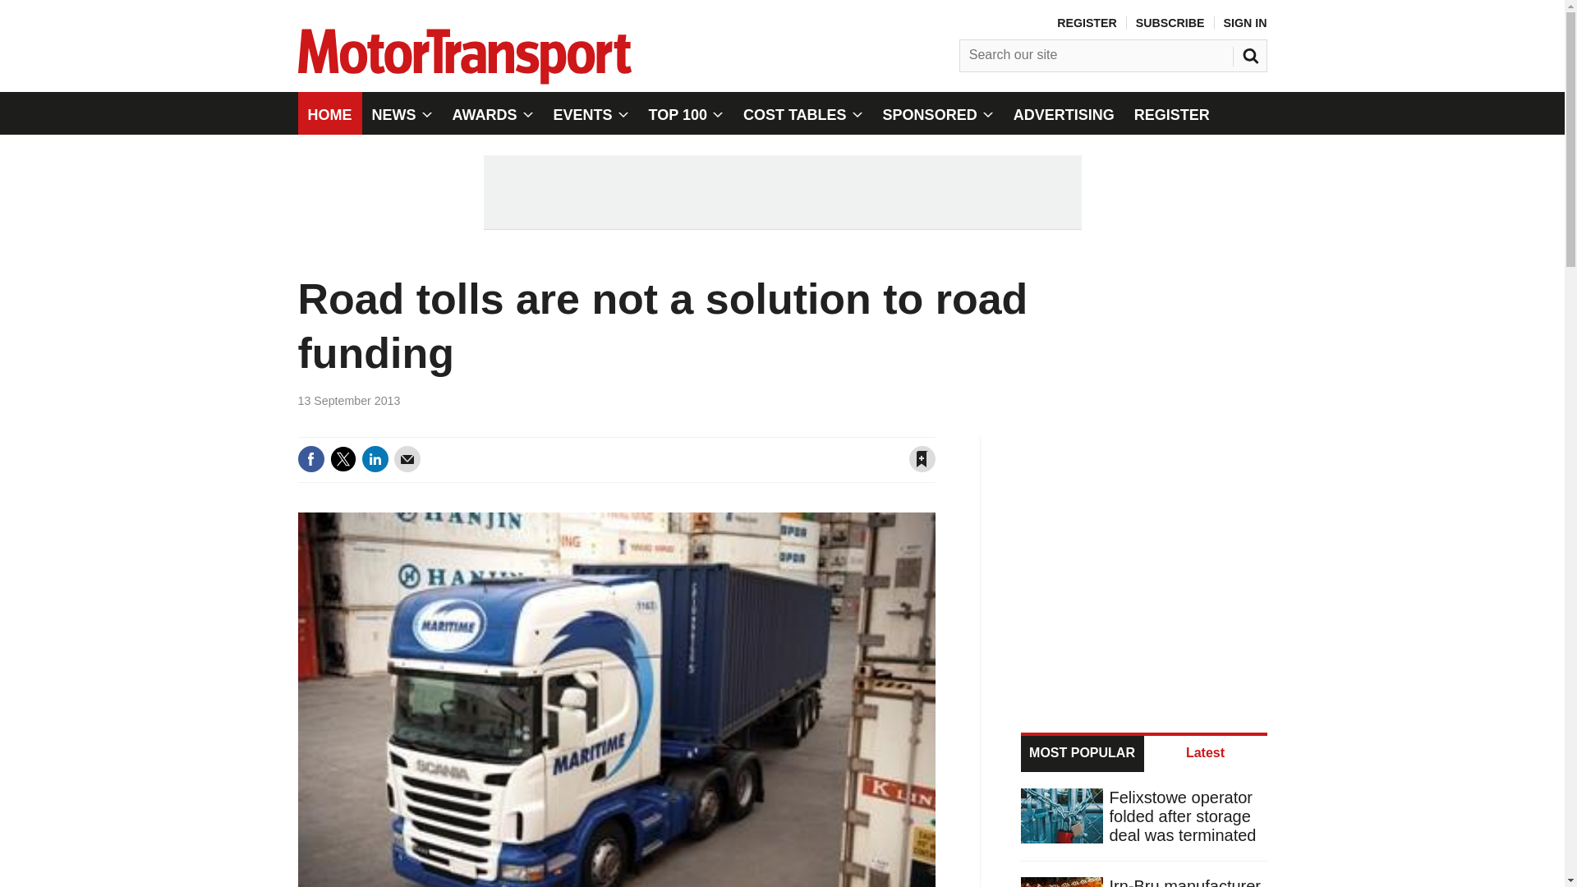 The width and height of the screenshot is (1577, 887). I want to click on 3rd party ad content, so click(1145, 563).